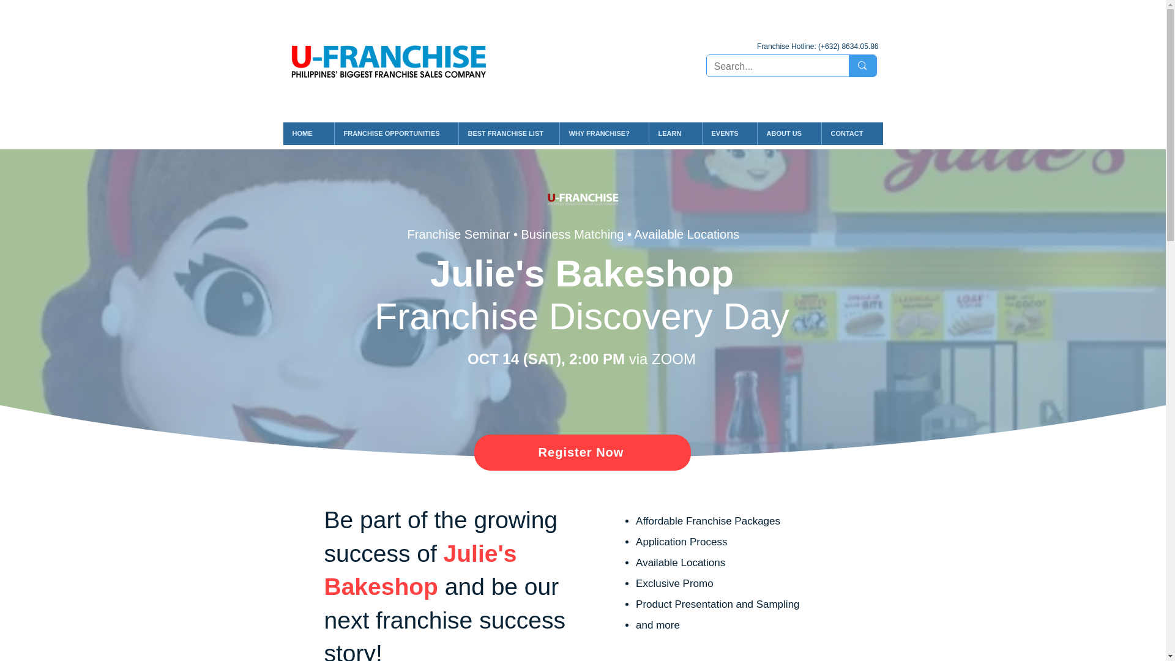  What do you see at coordinates (308, 133) in the screenshot?
I see `HOME` at bounding box center [308, 133].